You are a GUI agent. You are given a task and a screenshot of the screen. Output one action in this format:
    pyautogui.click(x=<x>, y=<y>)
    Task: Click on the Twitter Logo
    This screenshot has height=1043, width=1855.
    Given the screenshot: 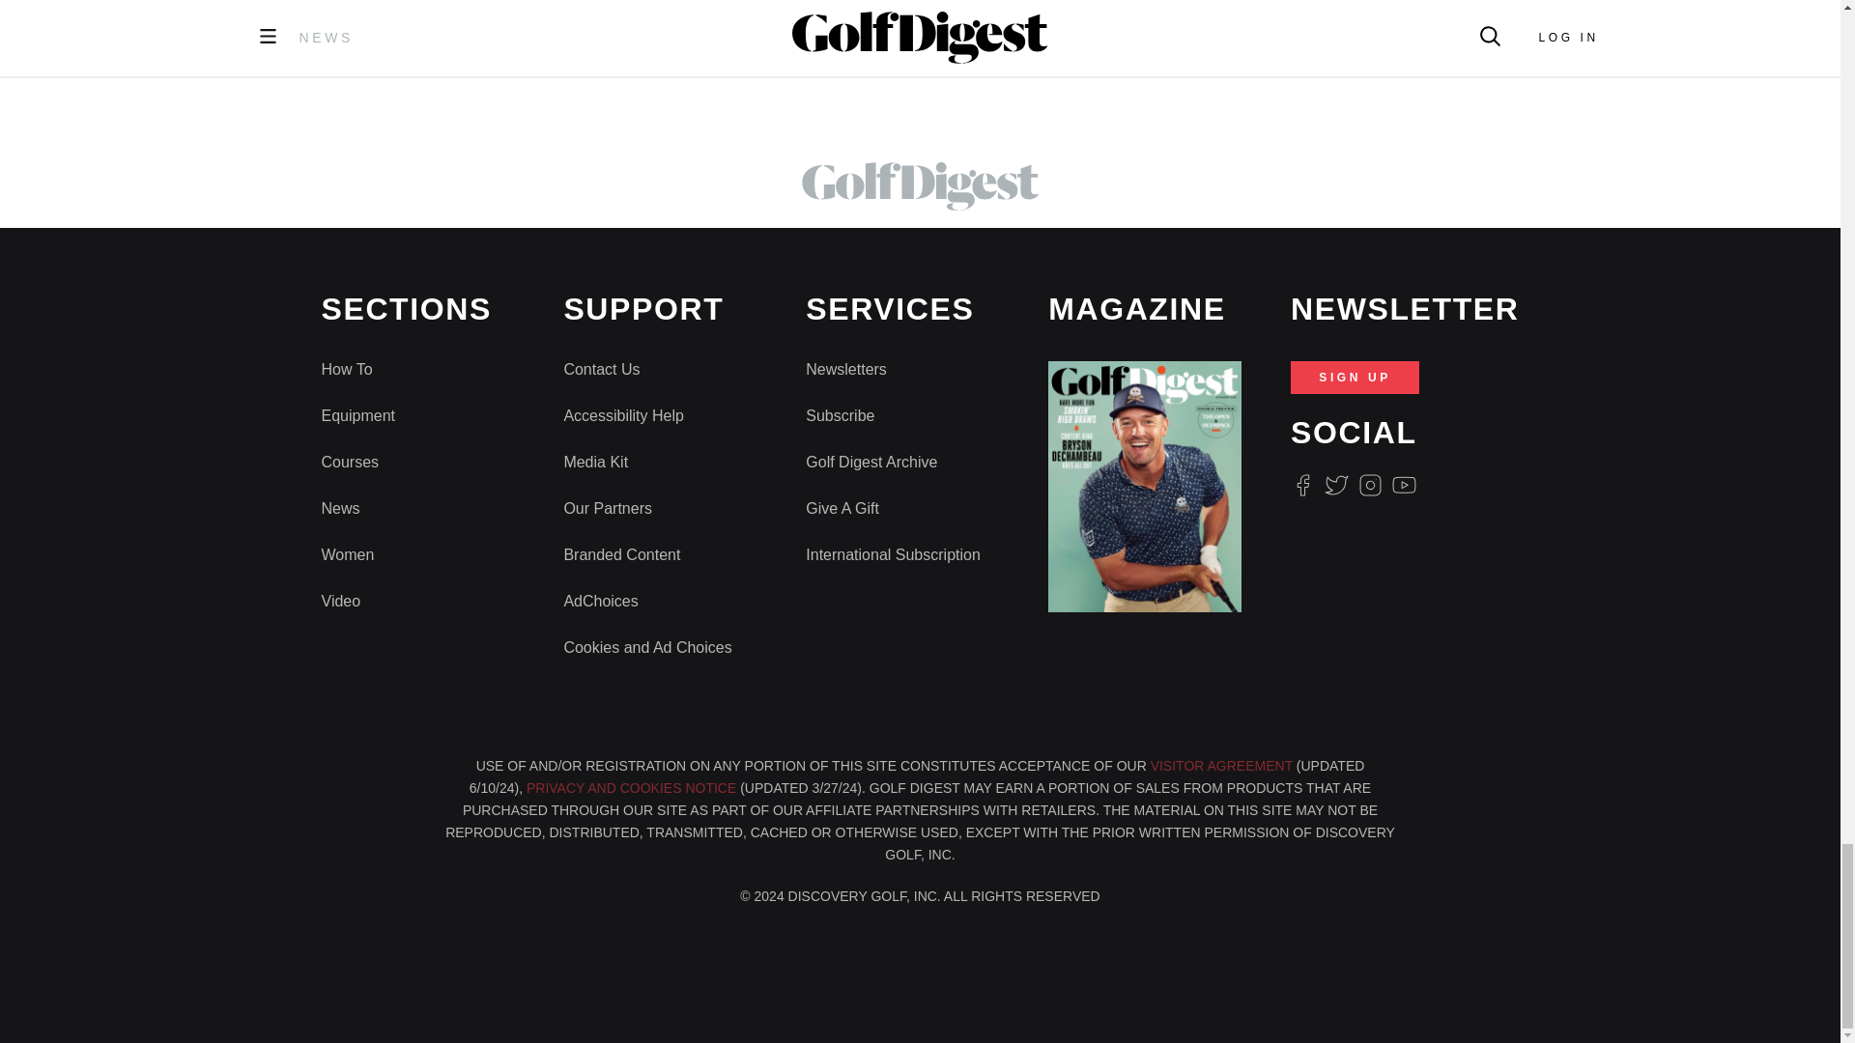 What is the action you would take?
    pyautogui.click(x=1335, y=485)
    